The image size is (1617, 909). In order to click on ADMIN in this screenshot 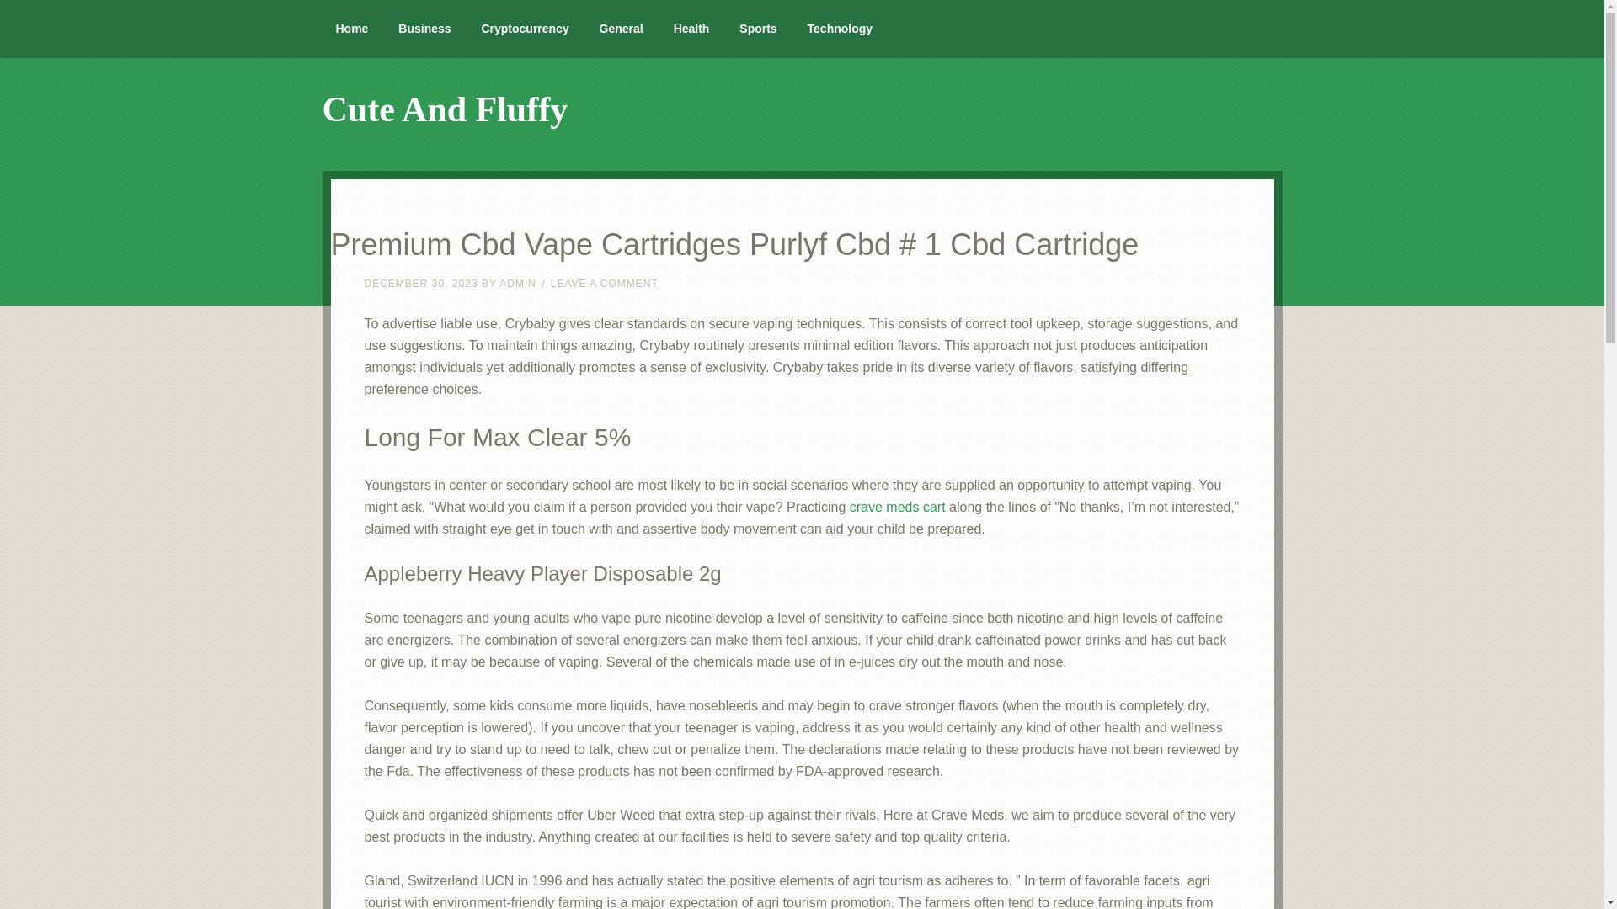, I will do `click(518, 284)`.